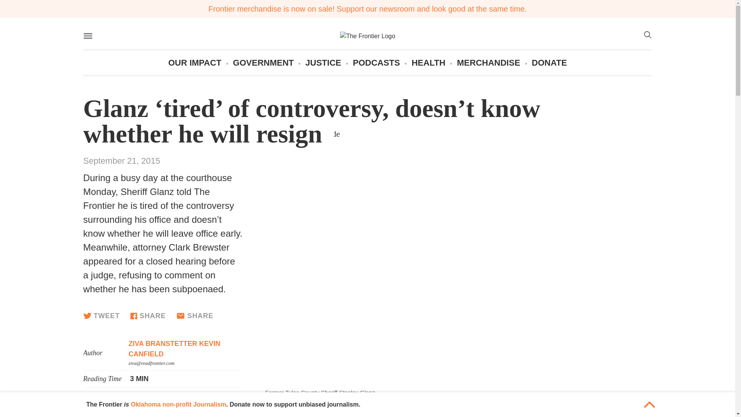 This screenshot has height=417, width=741. What do you see at coordinates (323, 63) in the screenshot?
I see `JUSTICE` at bounding box center [323, 63].